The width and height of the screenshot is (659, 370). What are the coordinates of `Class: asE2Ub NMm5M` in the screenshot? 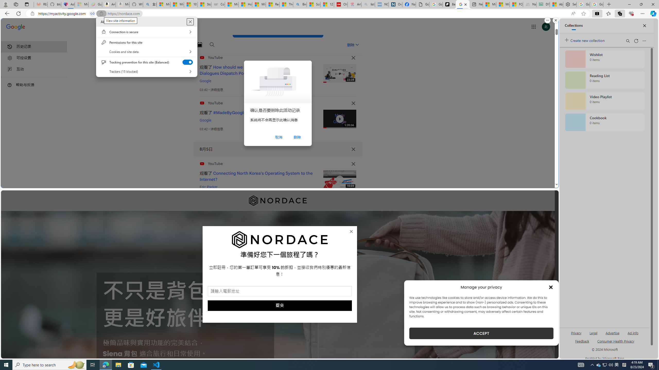 It's located at (357, 45).